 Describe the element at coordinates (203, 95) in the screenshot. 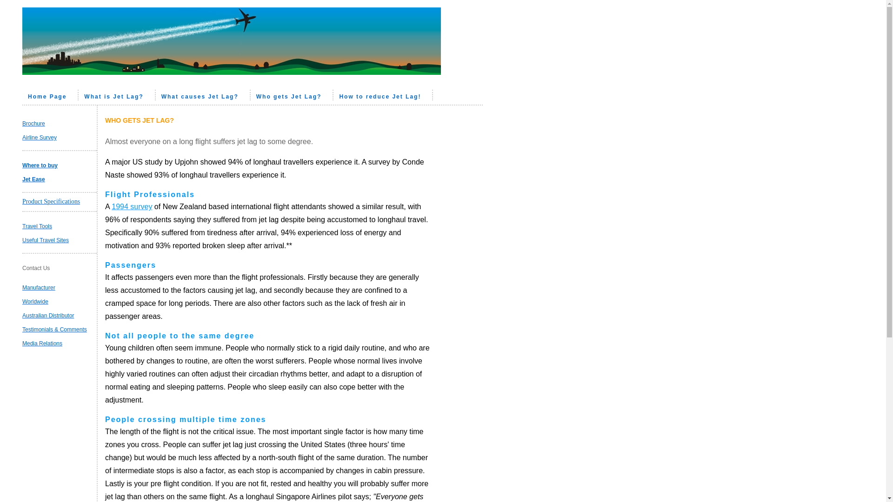

I see `What causes Jet Lag?` at that location.